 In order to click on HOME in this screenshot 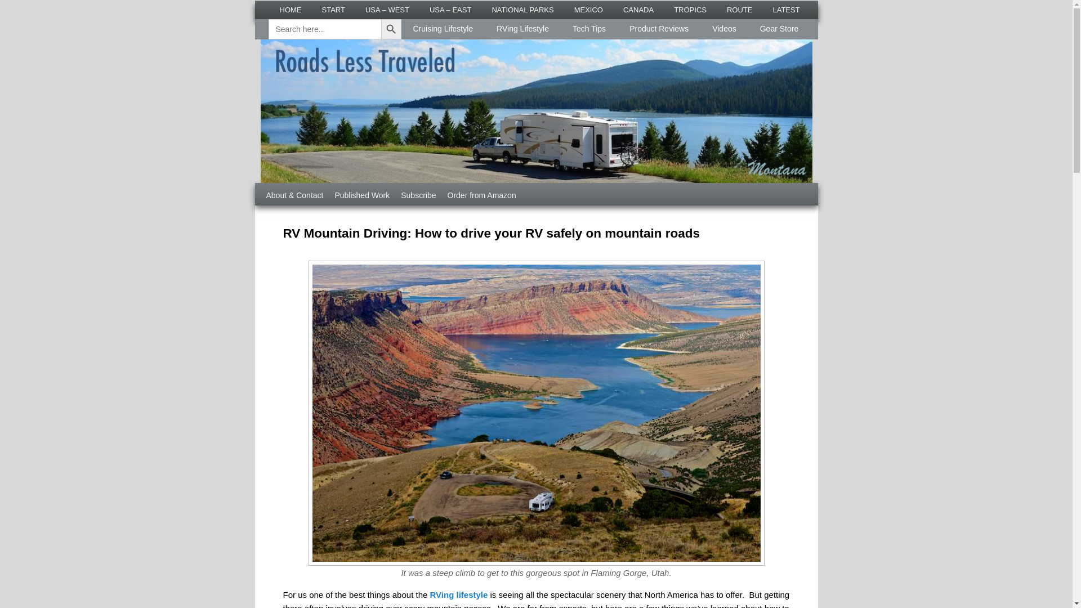, I will do `click(290, 10)`.